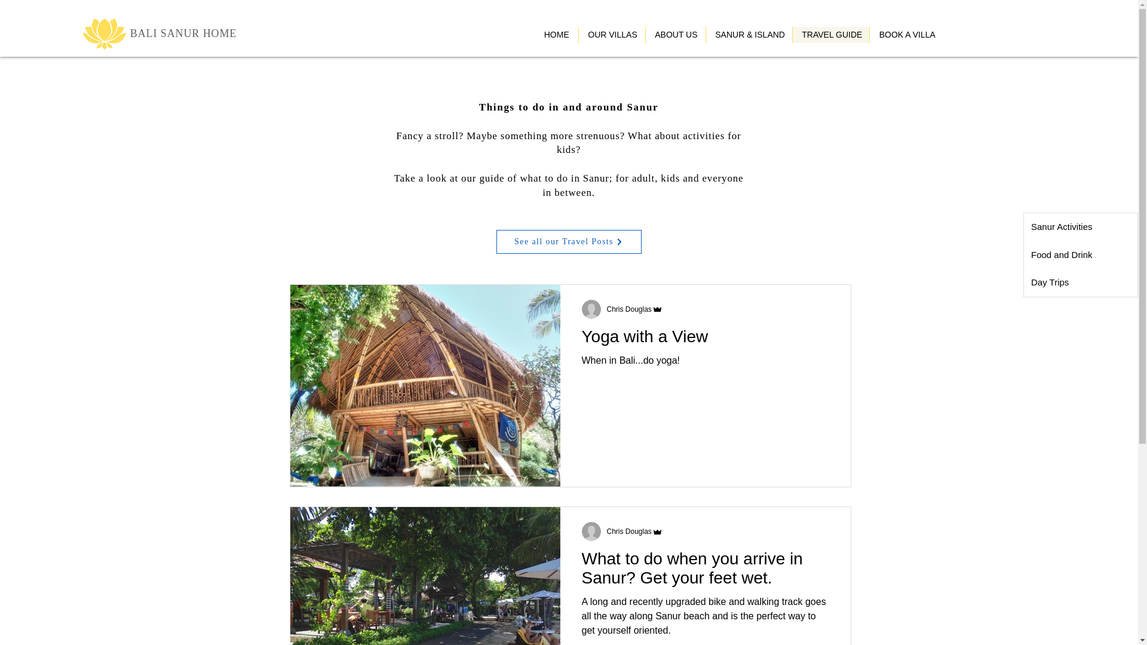  Describe the element at coordinates (1081, 255) in the screenshot. I see `Food and Drink` at that location.